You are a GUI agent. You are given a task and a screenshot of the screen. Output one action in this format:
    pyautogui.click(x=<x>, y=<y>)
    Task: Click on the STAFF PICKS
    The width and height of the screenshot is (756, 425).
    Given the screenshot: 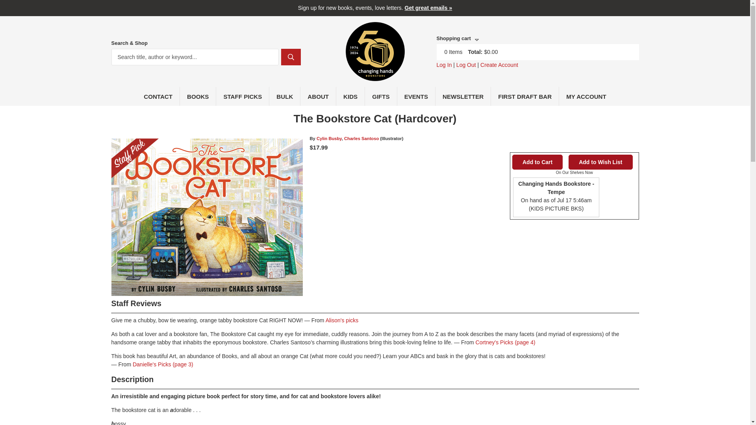 What is the action you would take?
    pyautogui.click(x=243, y=96)
    